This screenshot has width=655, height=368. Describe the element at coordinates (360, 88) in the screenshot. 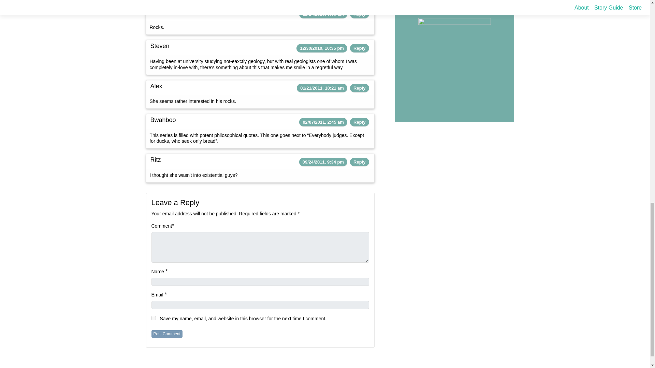

I see `Reply` at that location.